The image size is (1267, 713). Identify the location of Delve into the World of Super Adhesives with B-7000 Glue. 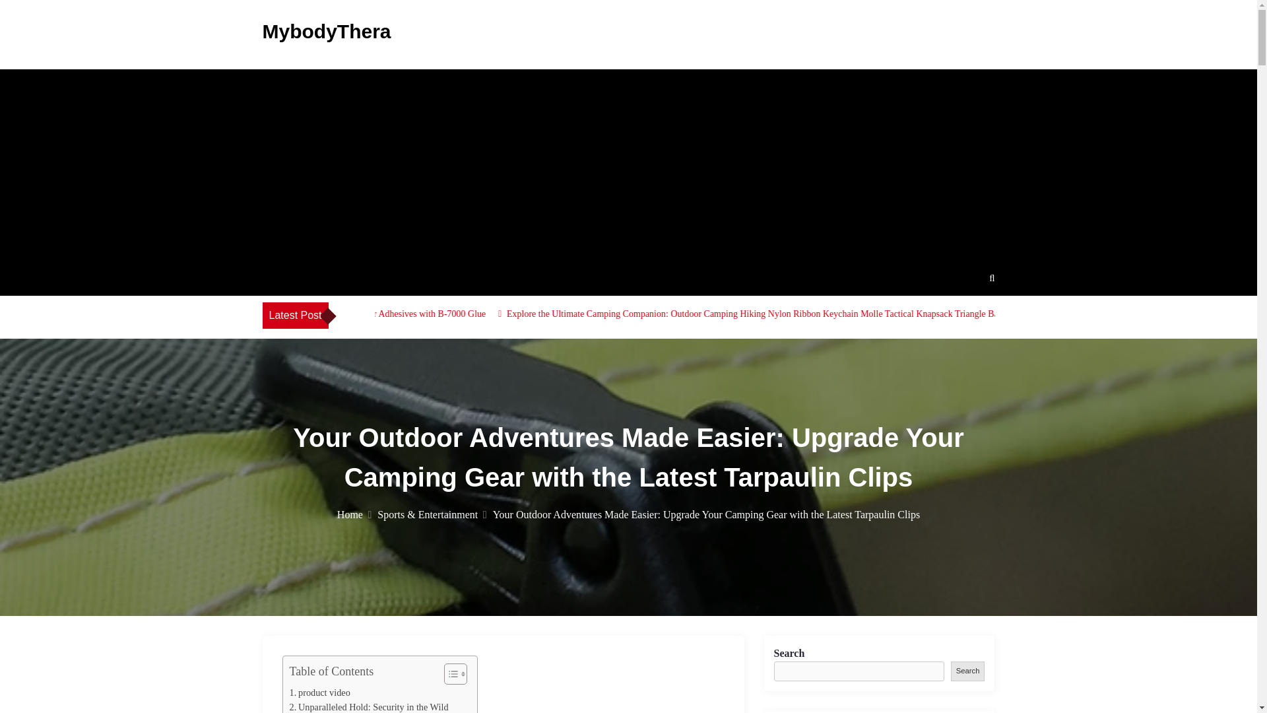
(494, 313).